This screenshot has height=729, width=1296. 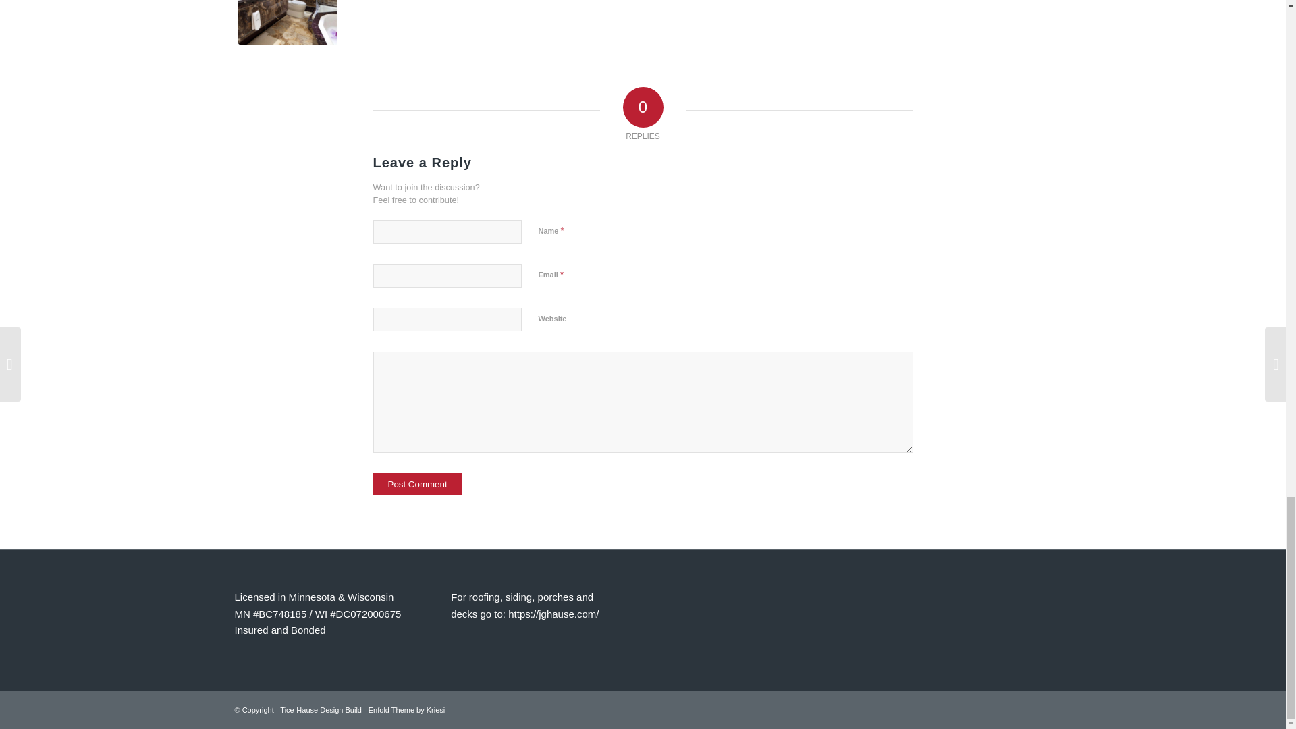 I want to click on Post Comment, so click(x=417, y=484).